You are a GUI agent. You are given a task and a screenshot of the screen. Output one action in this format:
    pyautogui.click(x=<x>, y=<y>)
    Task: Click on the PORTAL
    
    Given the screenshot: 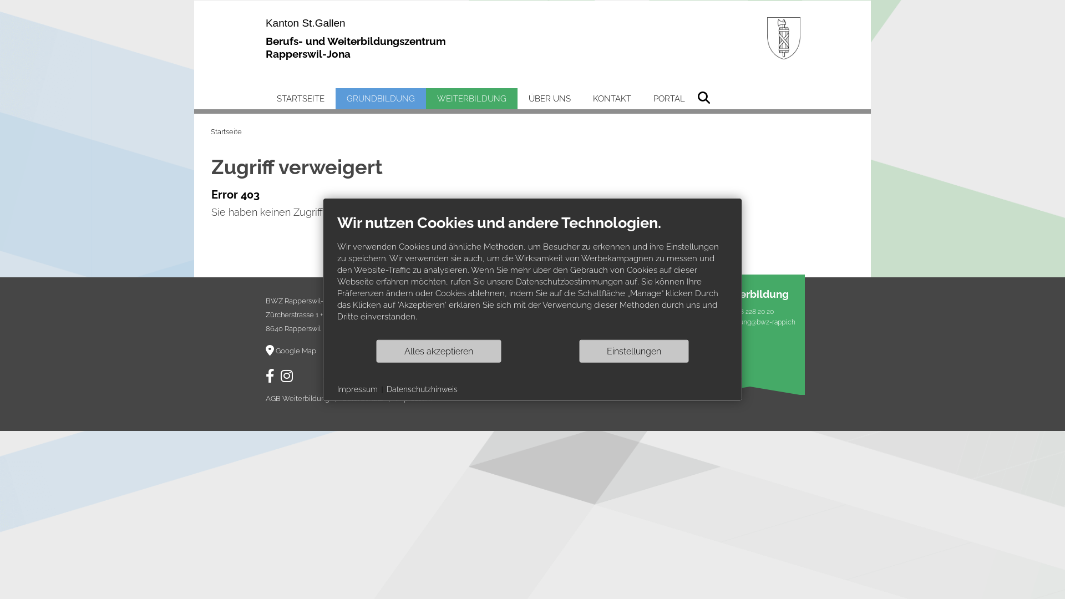 What is the action you would take?
    pyautogui.click(x=669, y=99)
    